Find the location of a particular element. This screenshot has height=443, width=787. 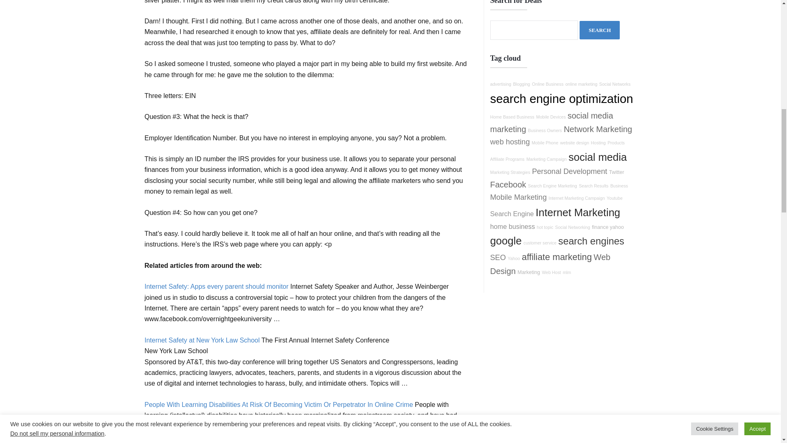

39 topics is located at coordinates (614, 84).